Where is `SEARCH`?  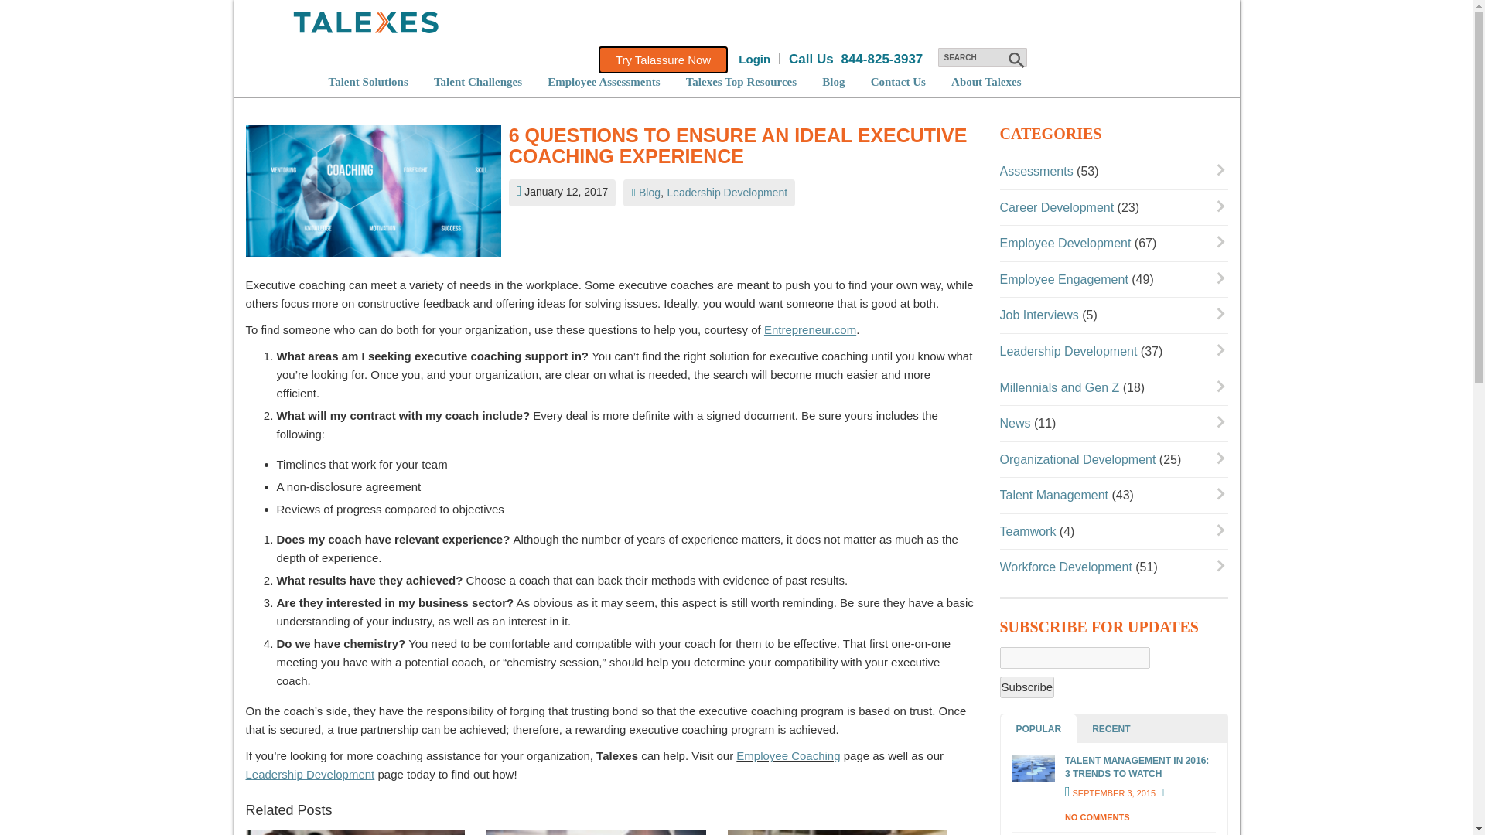 SEARCH is located at coordinates (981, 57).